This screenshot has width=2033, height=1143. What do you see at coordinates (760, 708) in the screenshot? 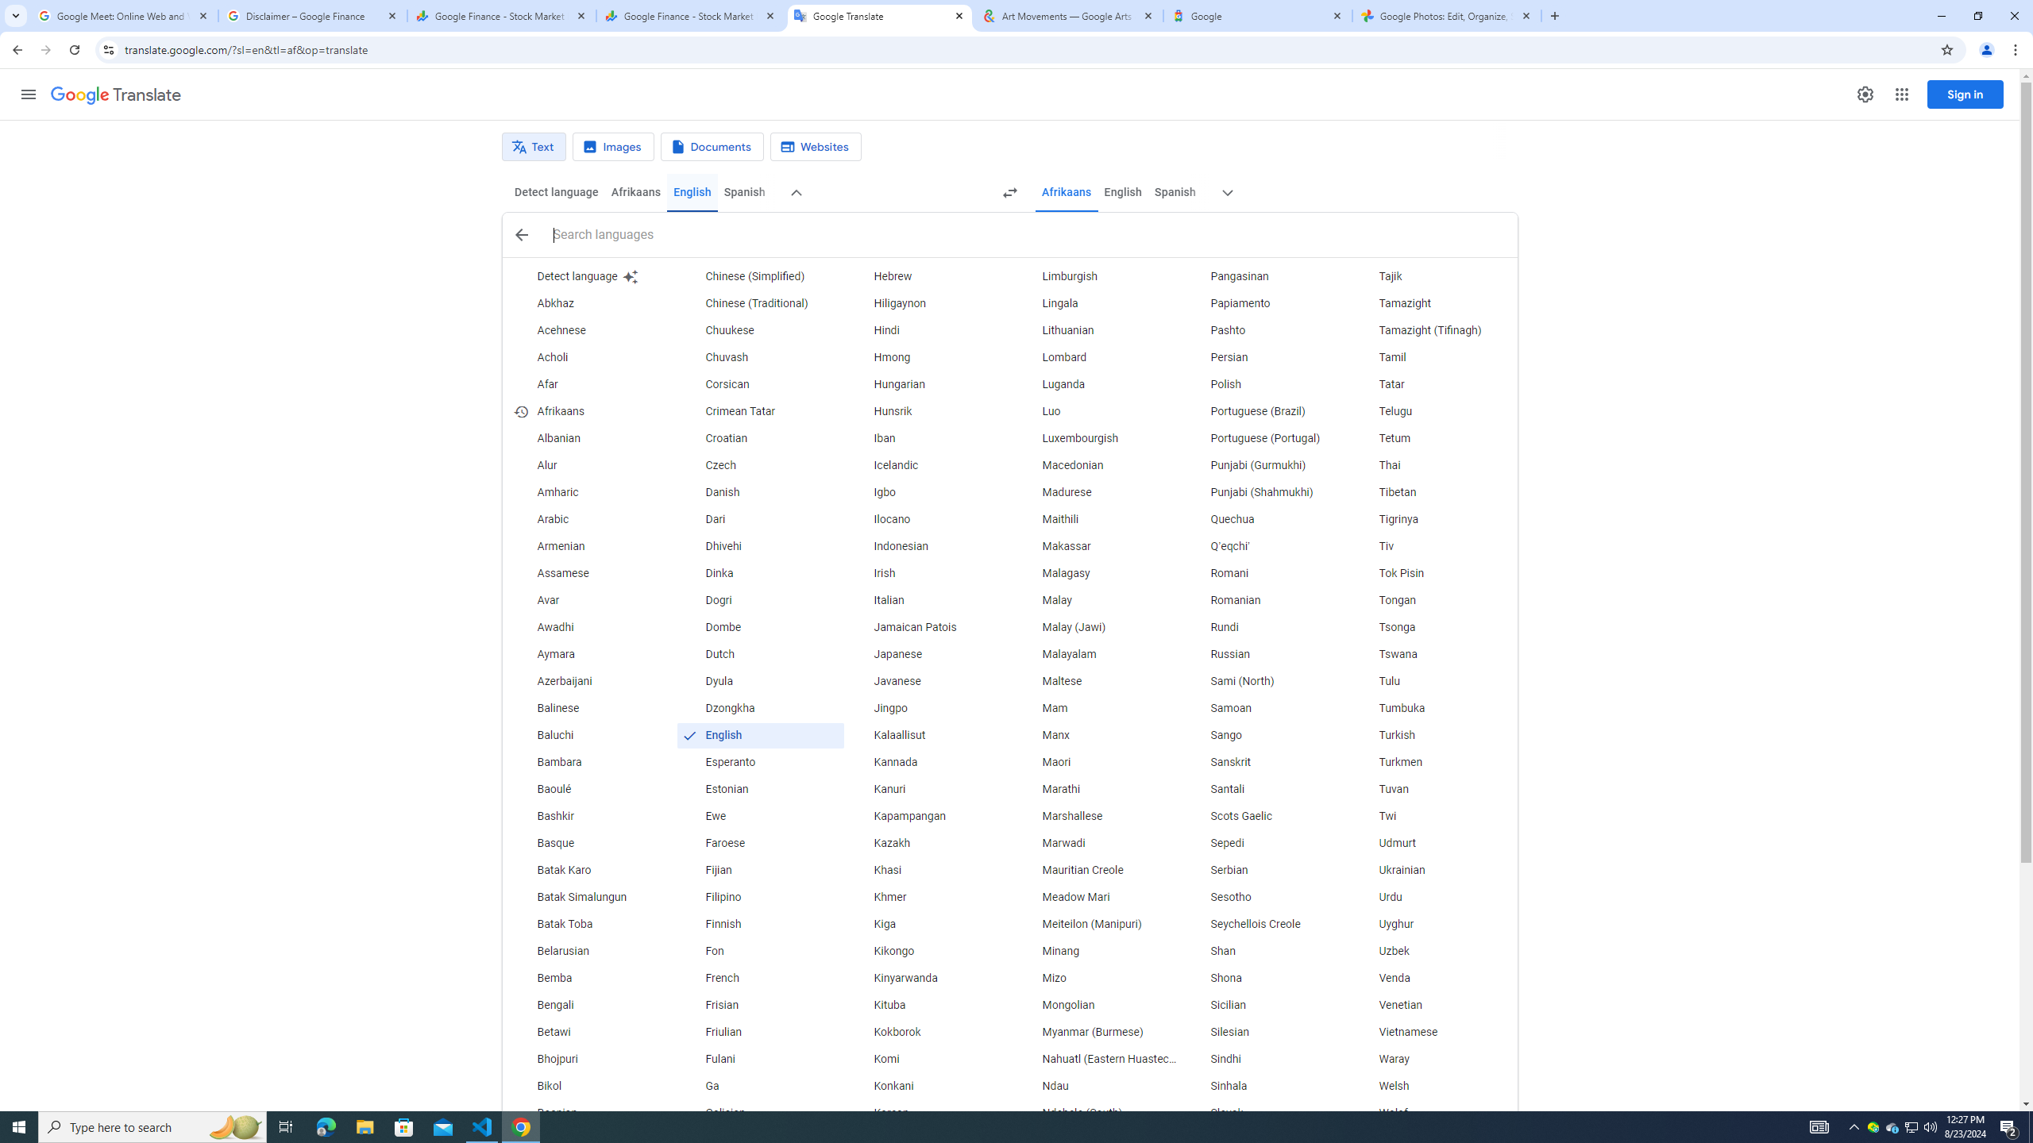
I see `Dzongkha` at bounding box center [760, 708].